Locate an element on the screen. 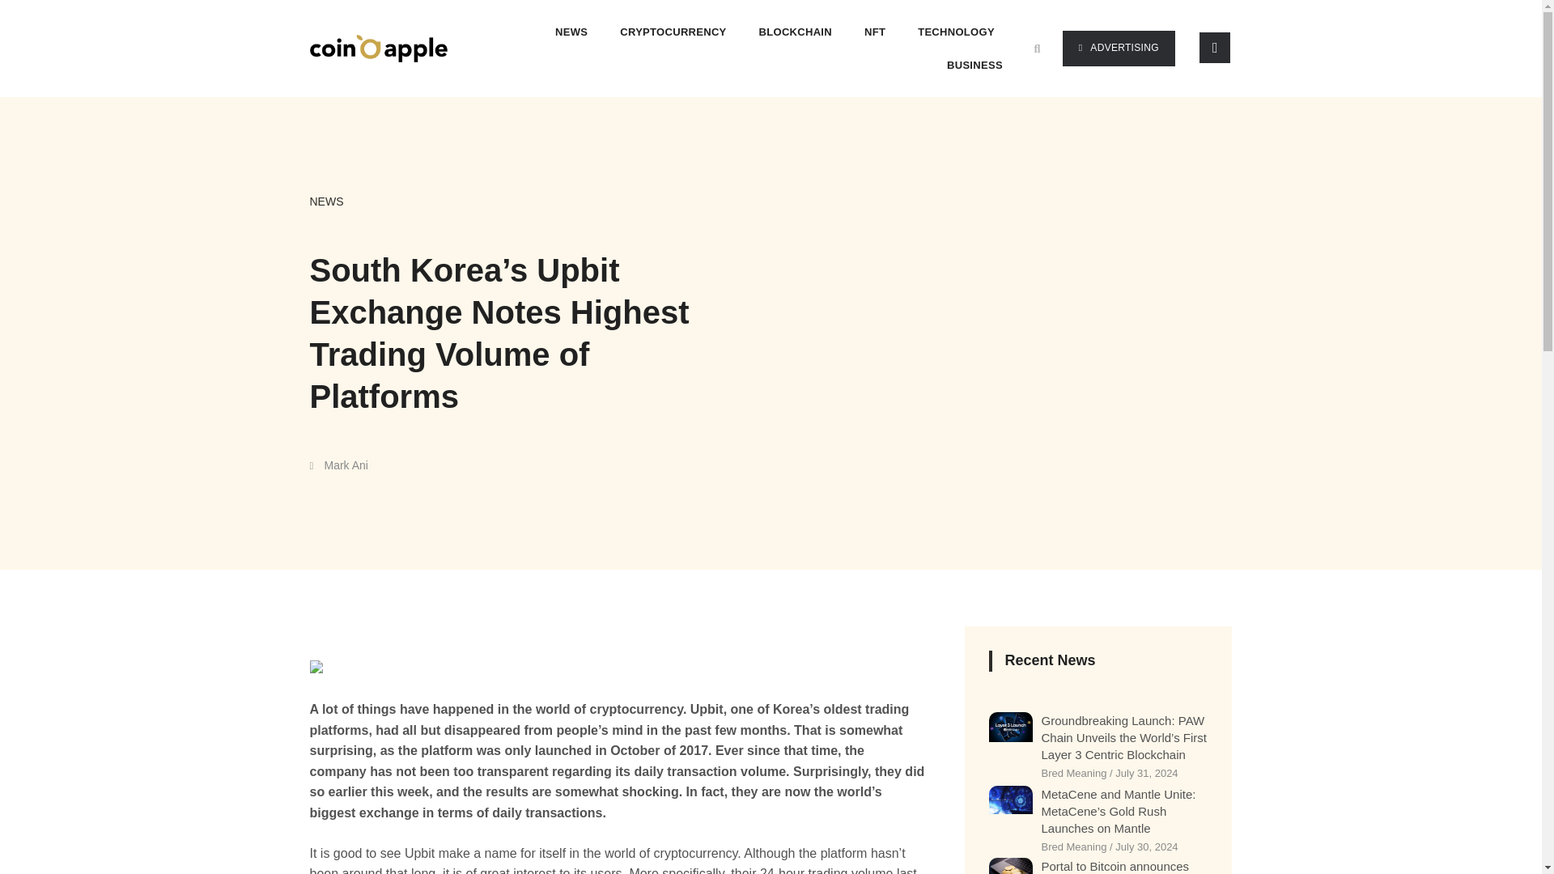 This screenshot has height=874, width=1554. BLOCKCHAIN is located at coordinates (795, 32).